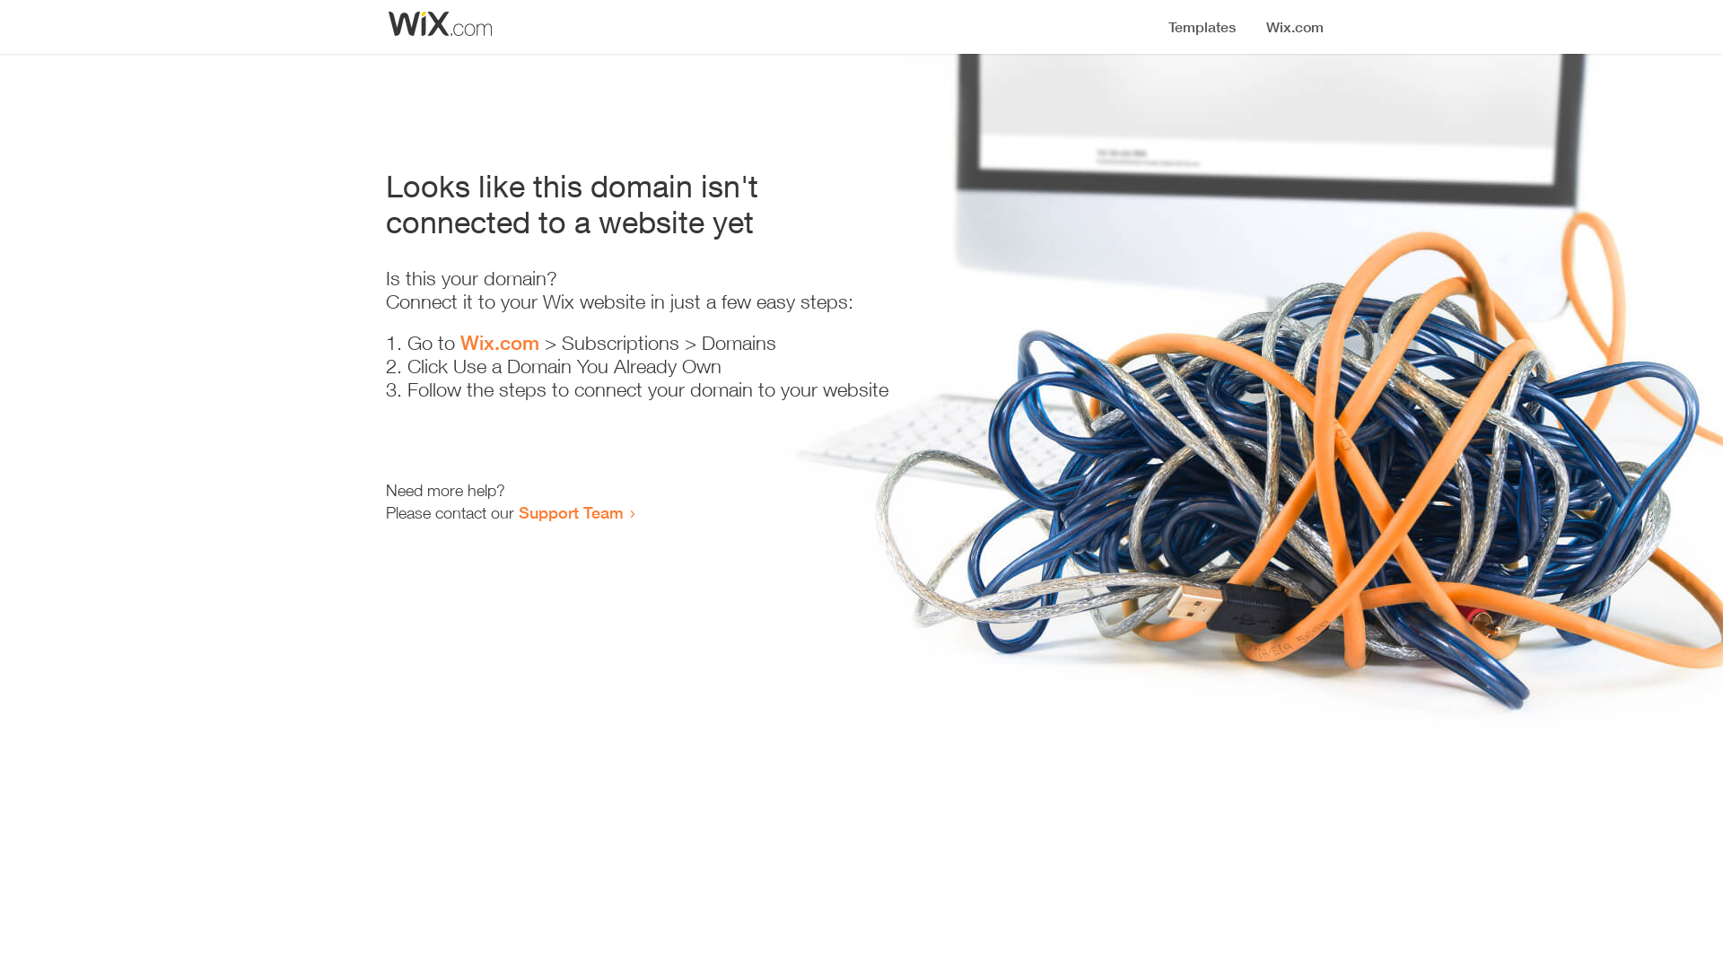  What do you see at coordinates (500, 343) in the screenshot?
I see `Wix.com` at bounding box center [500, 343].